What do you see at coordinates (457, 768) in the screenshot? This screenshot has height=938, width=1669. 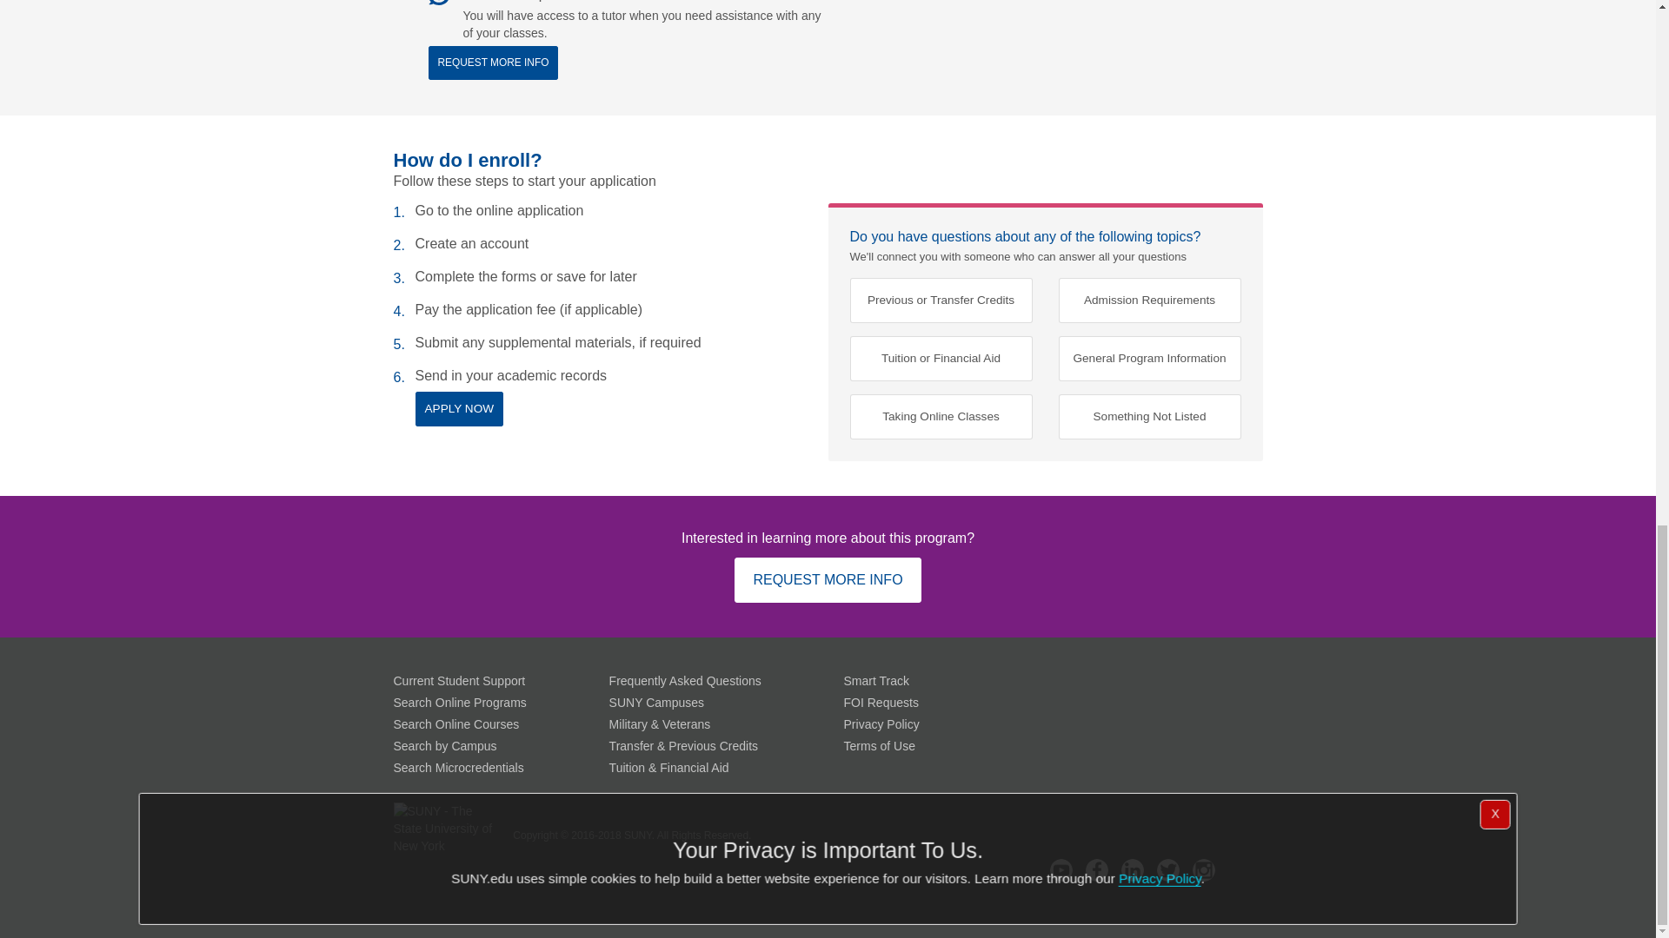 I see `Search SUNY Microcredentials` at bounding box center [457, 768].